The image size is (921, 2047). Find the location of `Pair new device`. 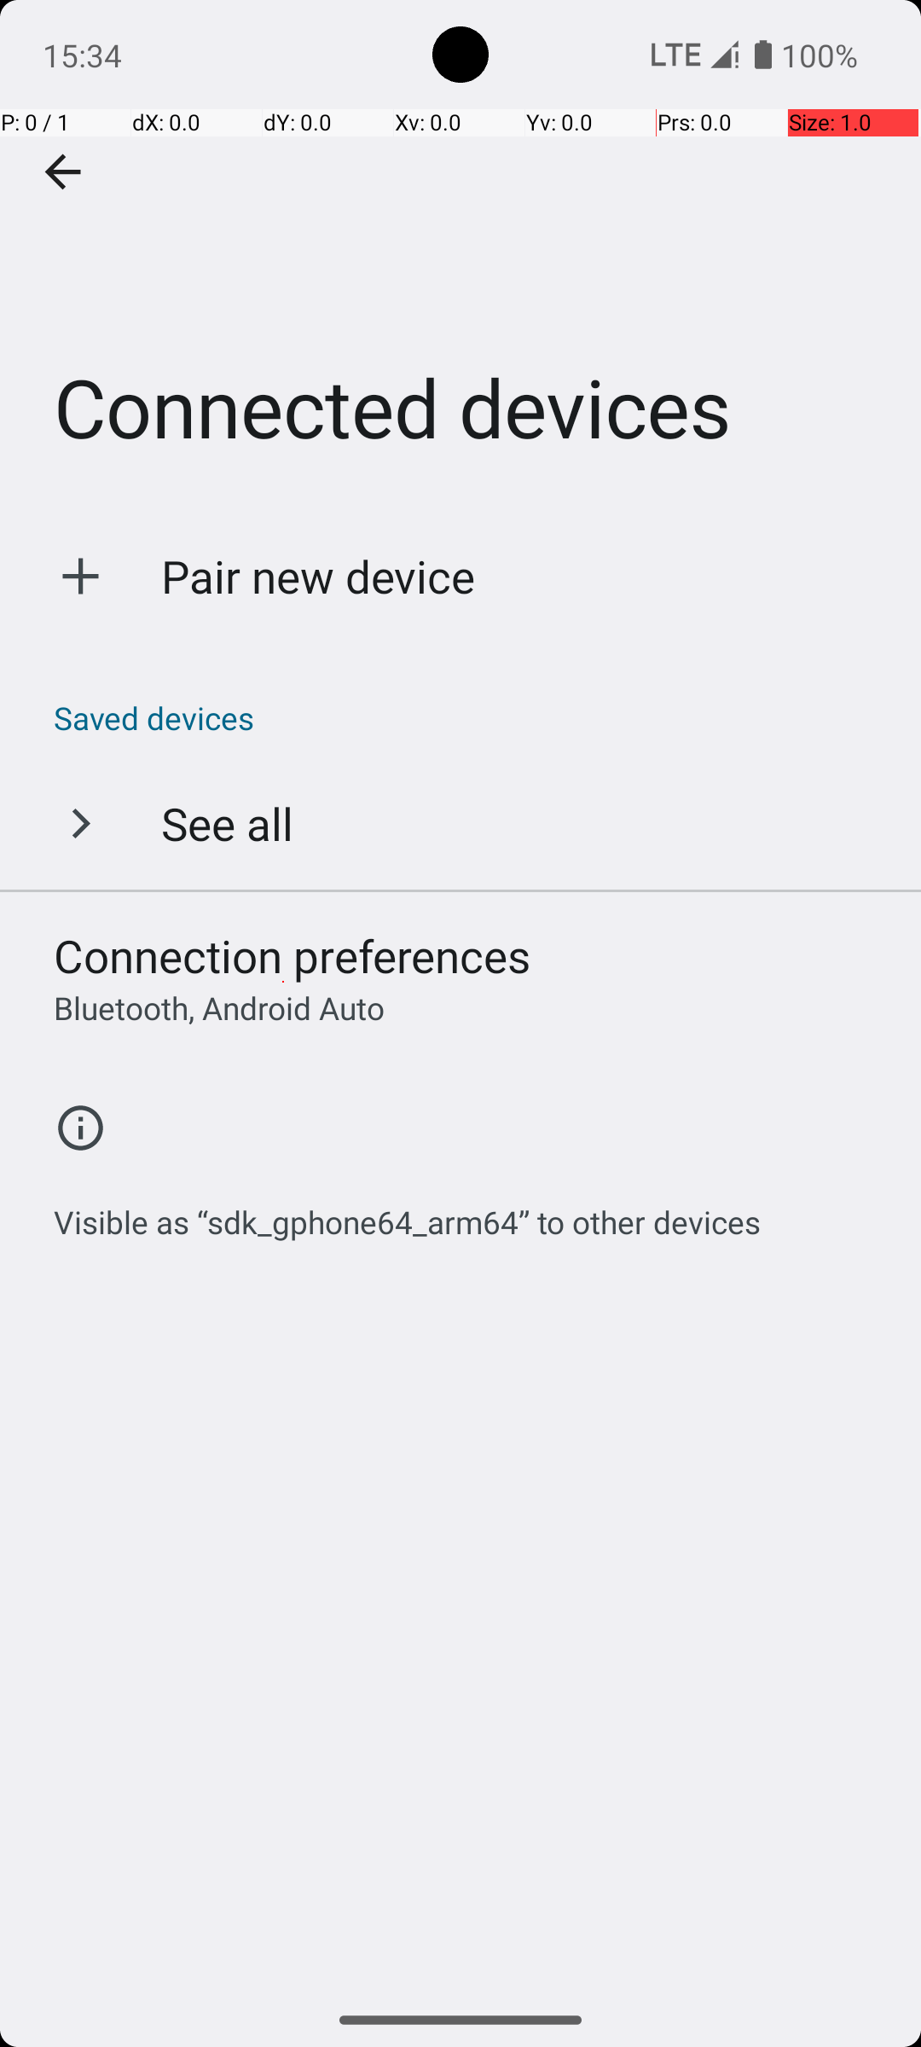

Pair new device is located at coordinates (319, 577).